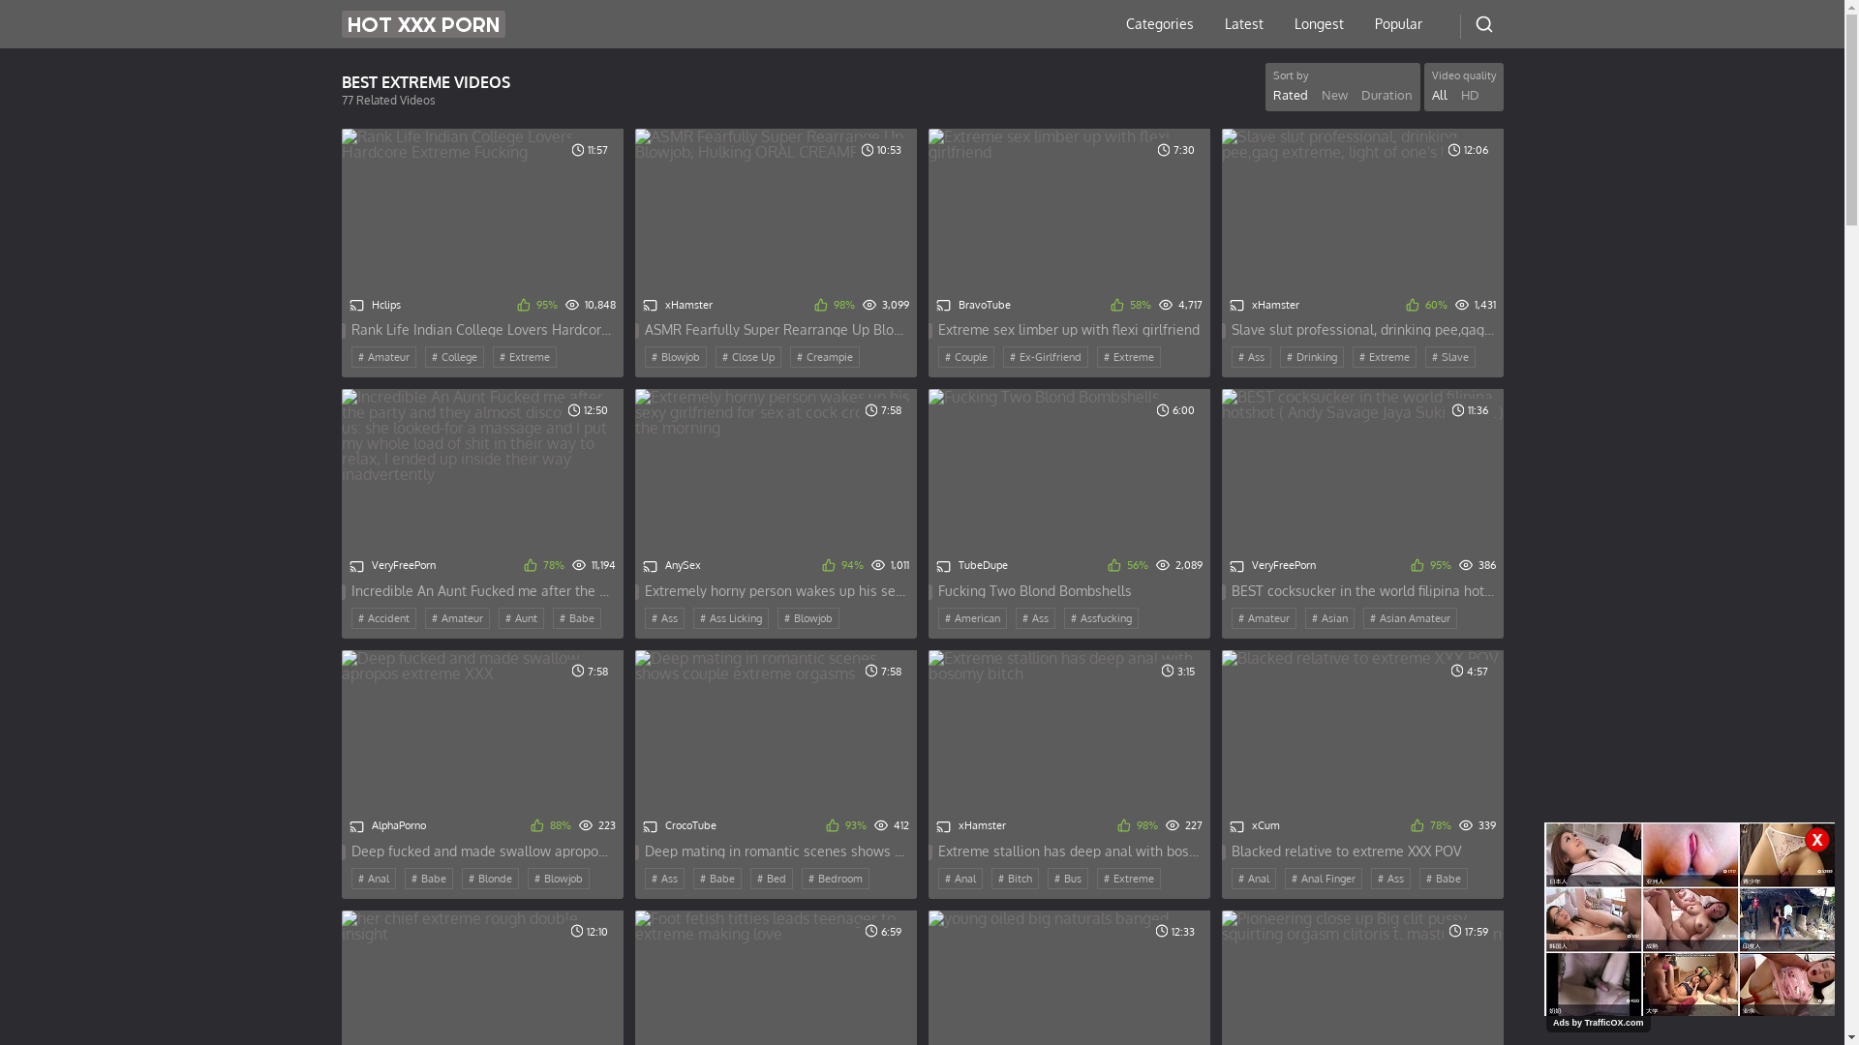  Describe the element at coordinates (1128, 357) in the screenshot. I see `Extreme` at that location.